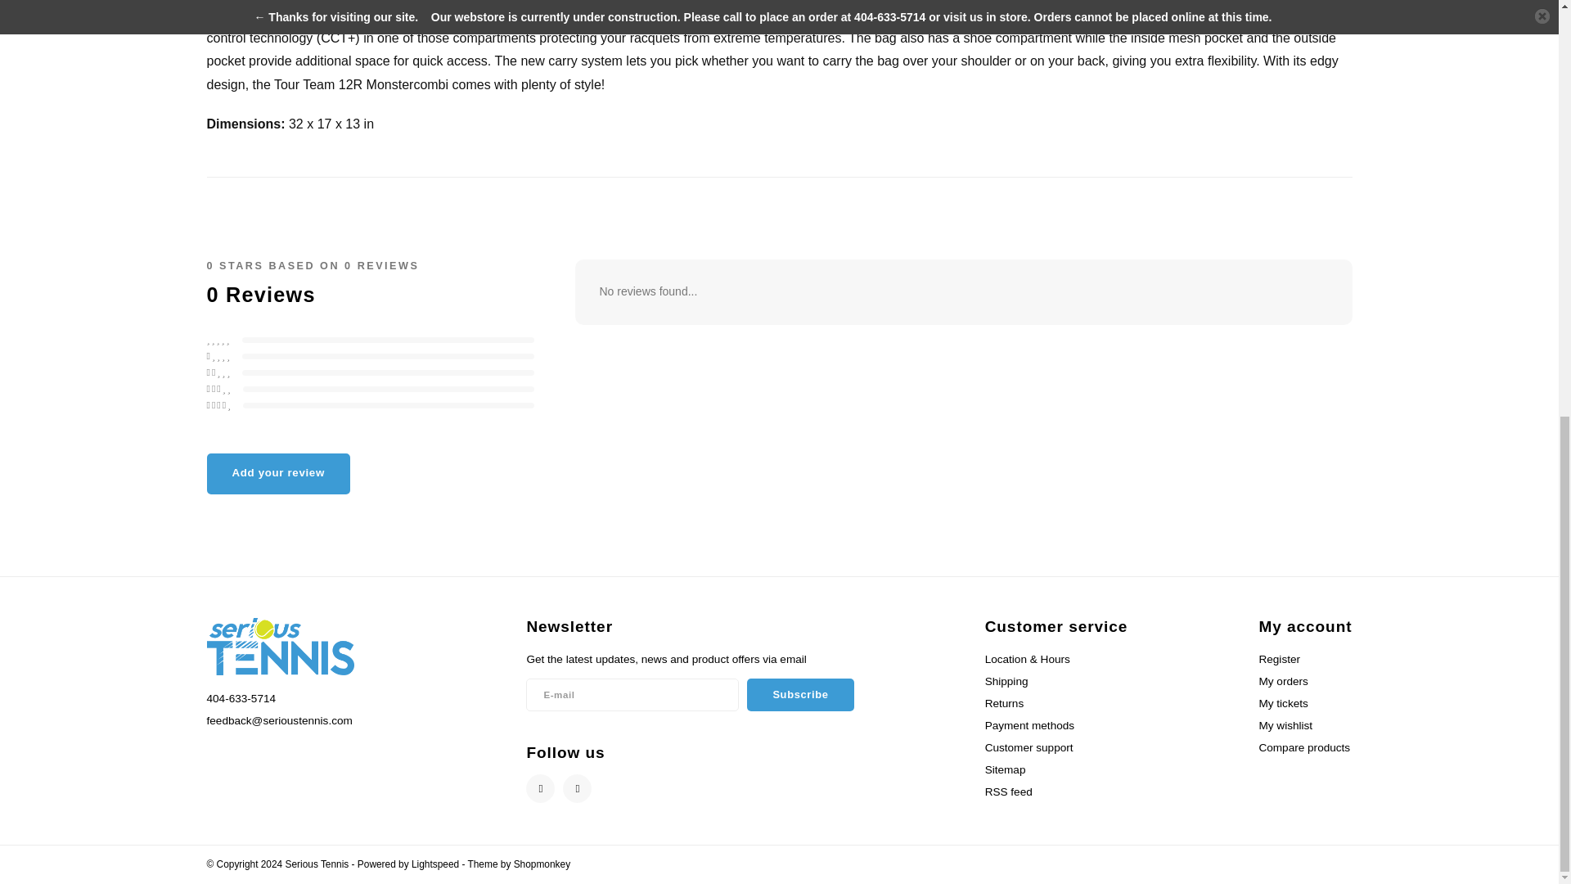  I want to click on Register, so click(1279, 660).